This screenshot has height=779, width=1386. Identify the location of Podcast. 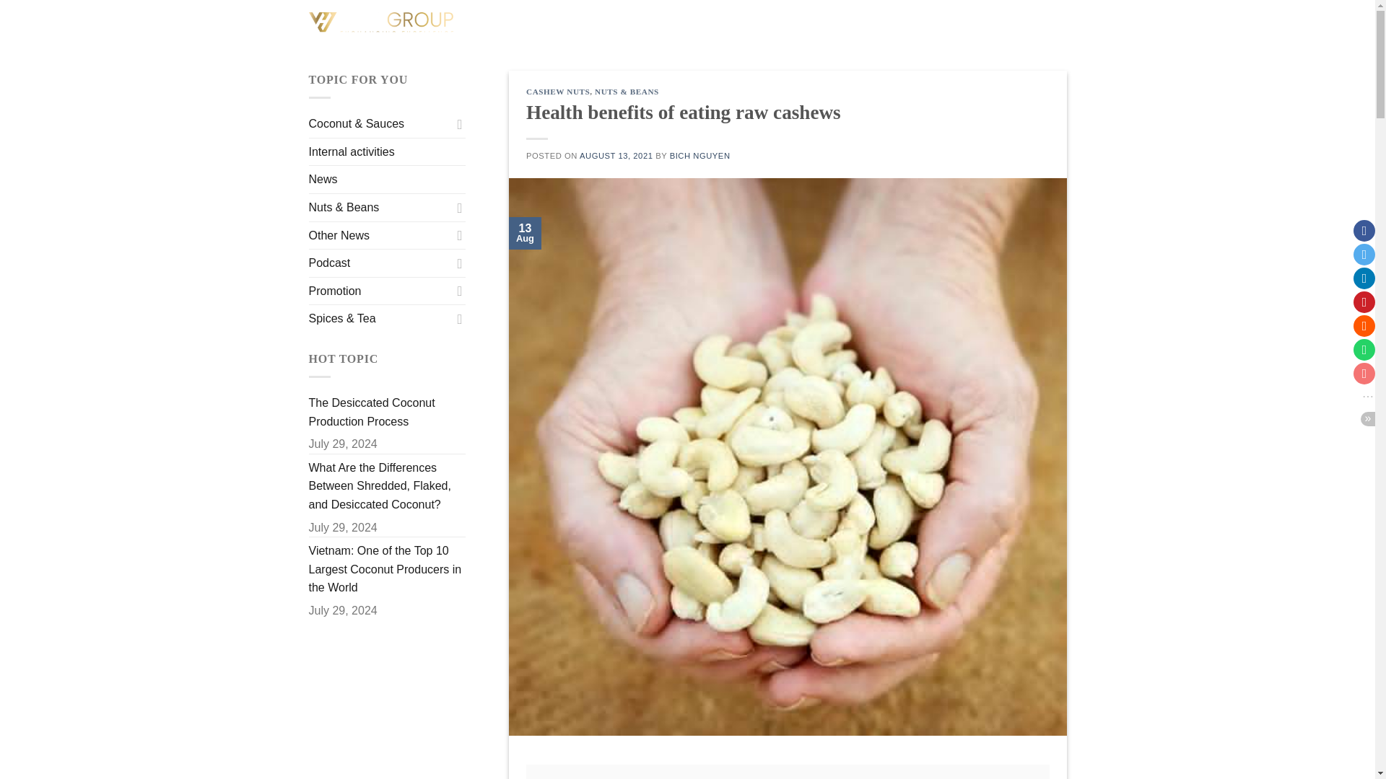
(380, 263).